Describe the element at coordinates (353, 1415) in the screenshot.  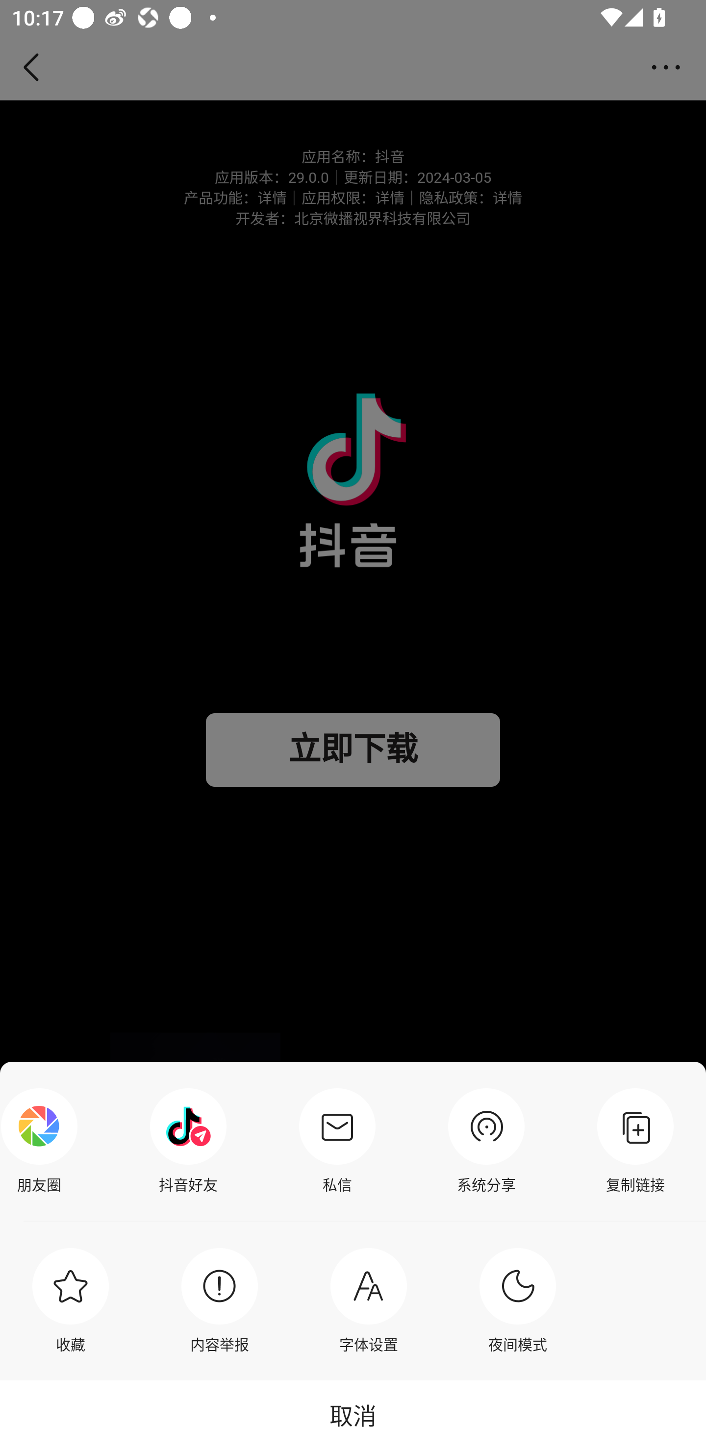
I see `取消` at that location.